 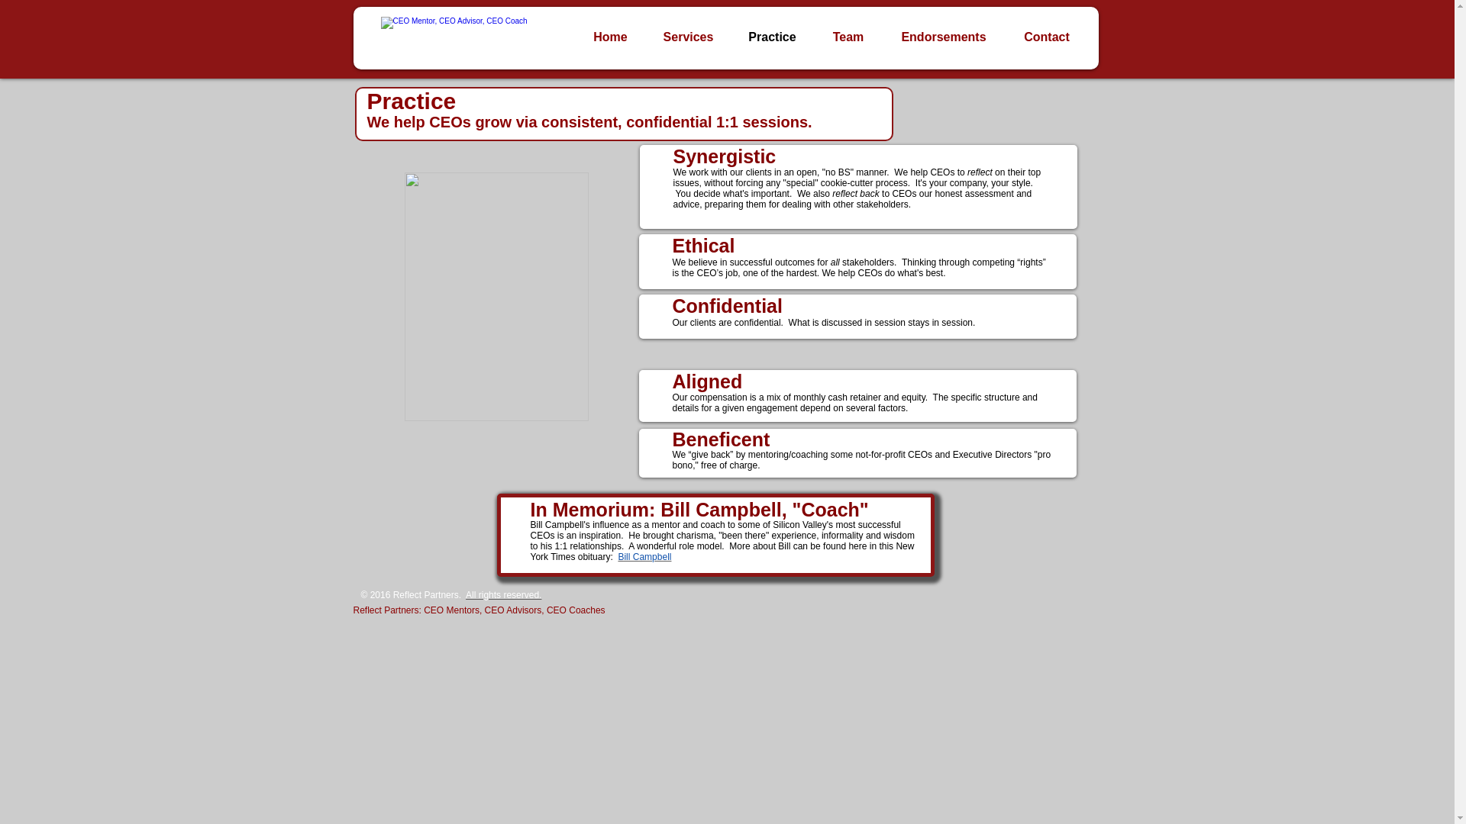 What do you see at coordinates (644, 556) in the screenshot?
I see `Bill Campbell` at bounding box center [644, 556].